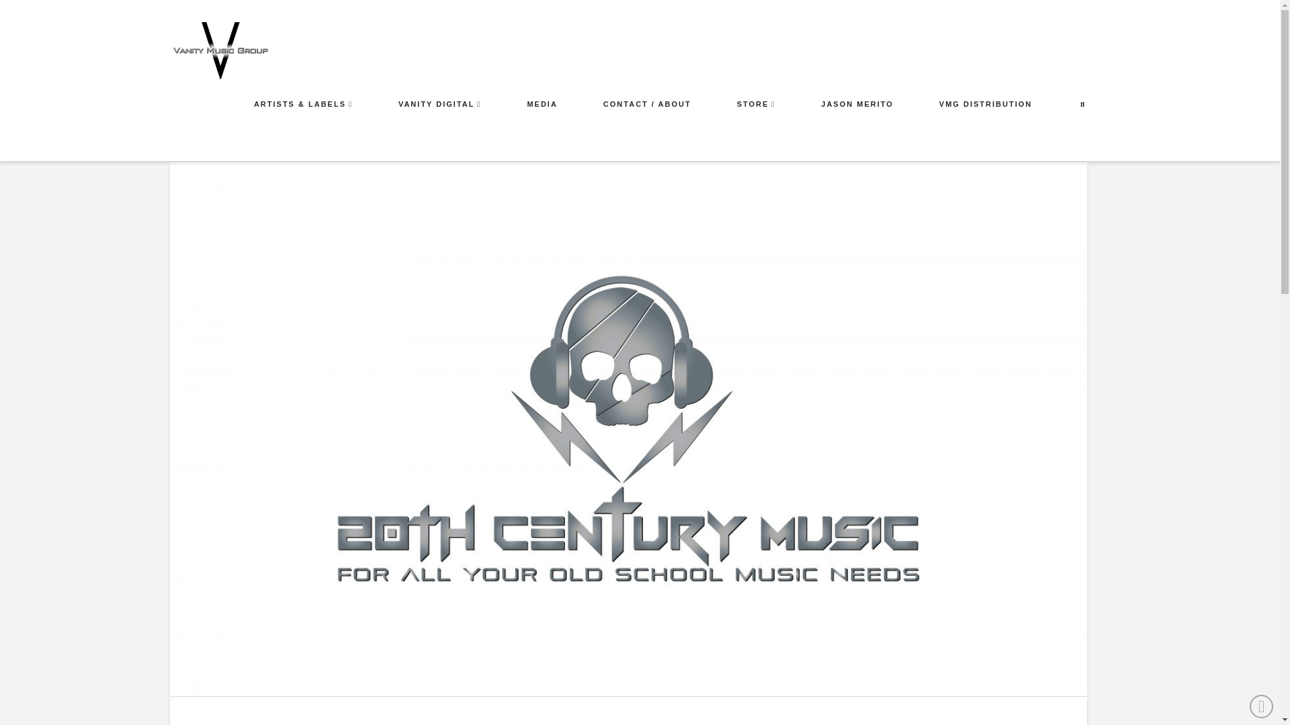 This screenshot has width=1290, height=725. What do you see at coordinates (541, 130) in the screenshot?
I see `MEDIA` at bounding box center [541, 130].